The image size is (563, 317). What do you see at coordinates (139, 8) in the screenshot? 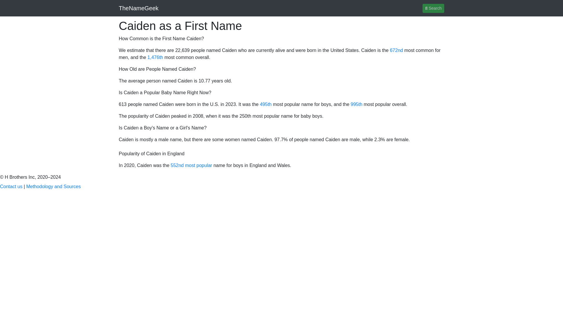
I see `TheNameGeek` at bounding box center [139, 8].